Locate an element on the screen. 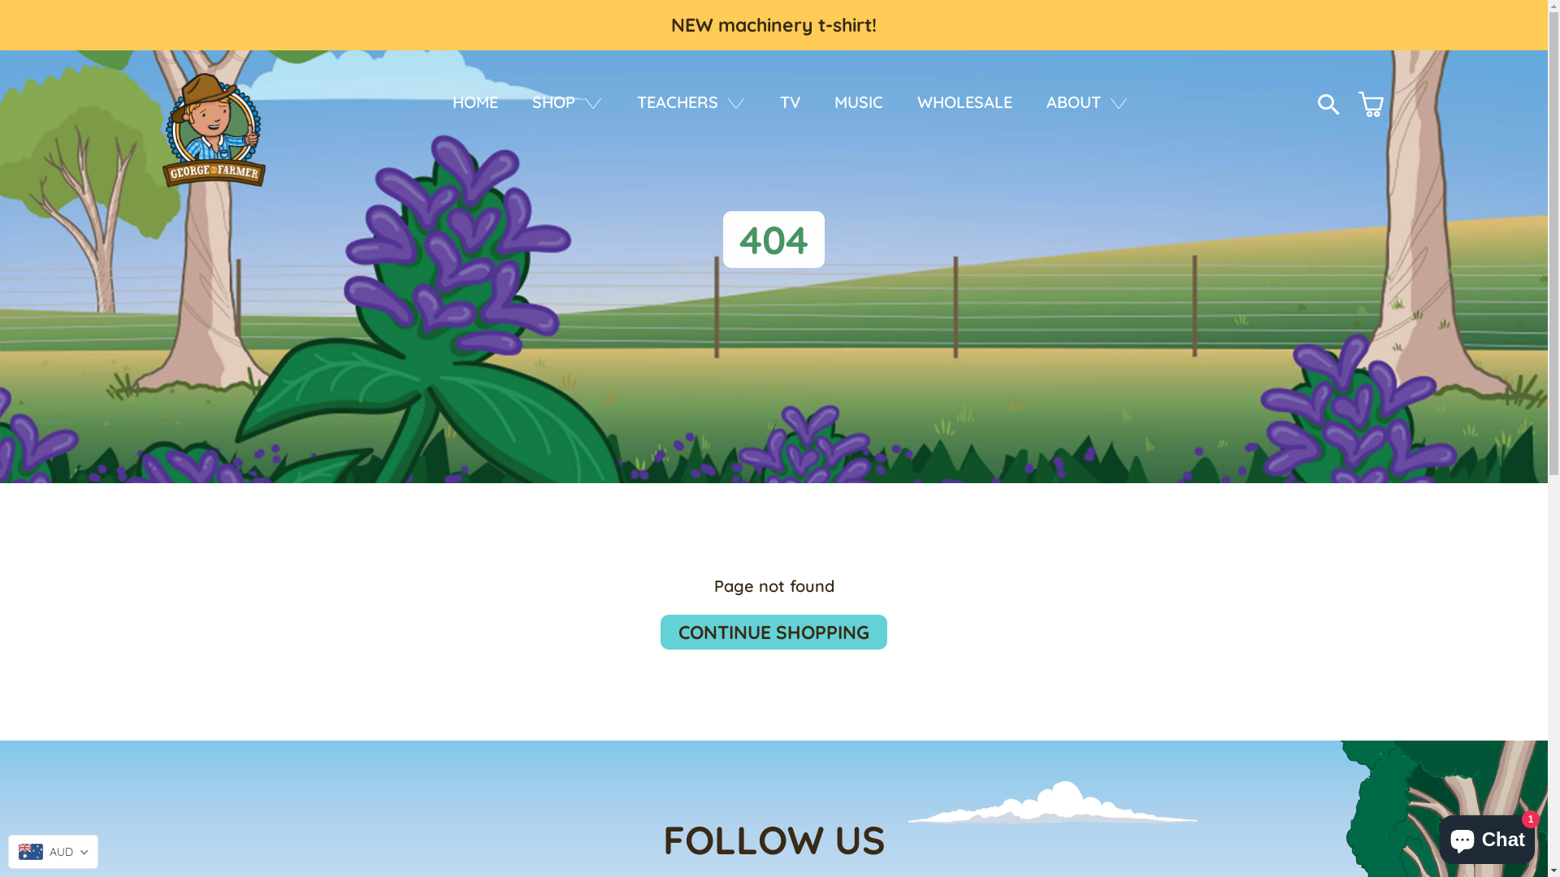 This screenshot has width=1560, height=877. SHOP is located at coordinates (567, 102).